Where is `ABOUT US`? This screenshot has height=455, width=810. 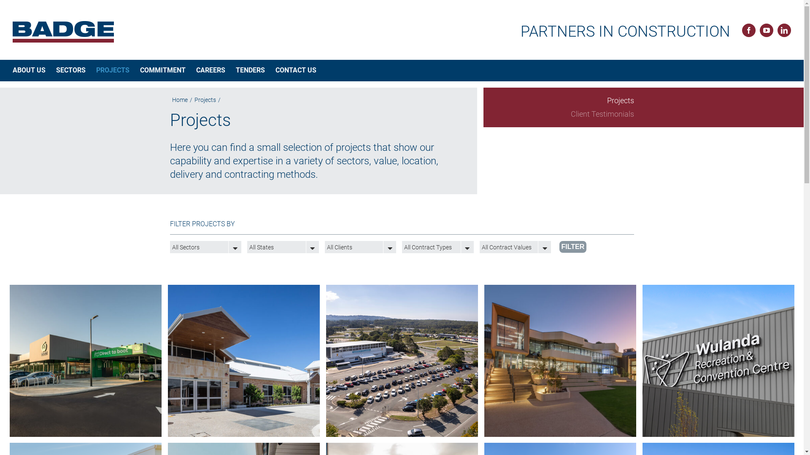 ABOUT US is located at coordinates (29, 70).